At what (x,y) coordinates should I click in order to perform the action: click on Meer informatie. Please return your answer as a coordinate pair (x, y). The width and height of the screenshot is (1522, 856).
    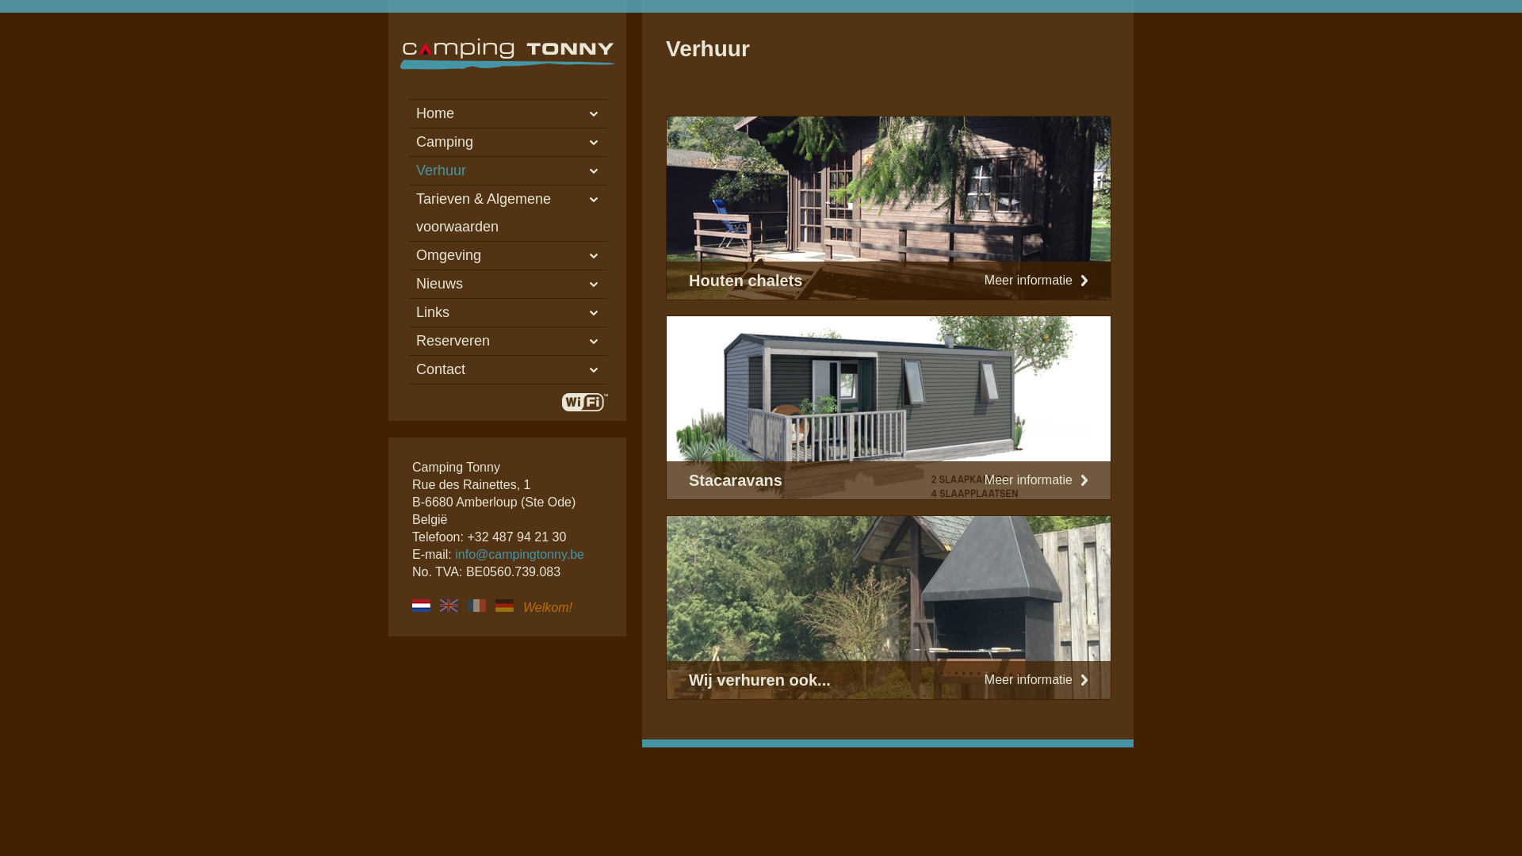
    Looking at the image, I should click on (1037, 480).